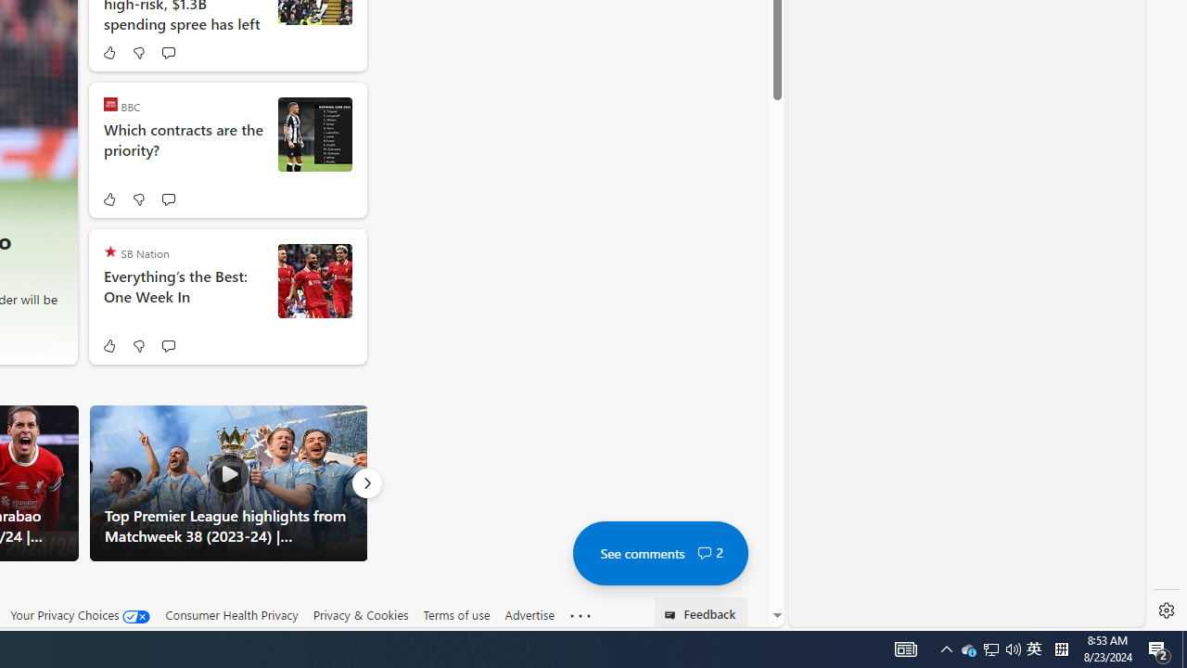 The image size is (1187, 668). I want to click on SB Nation, so click(109, 250).